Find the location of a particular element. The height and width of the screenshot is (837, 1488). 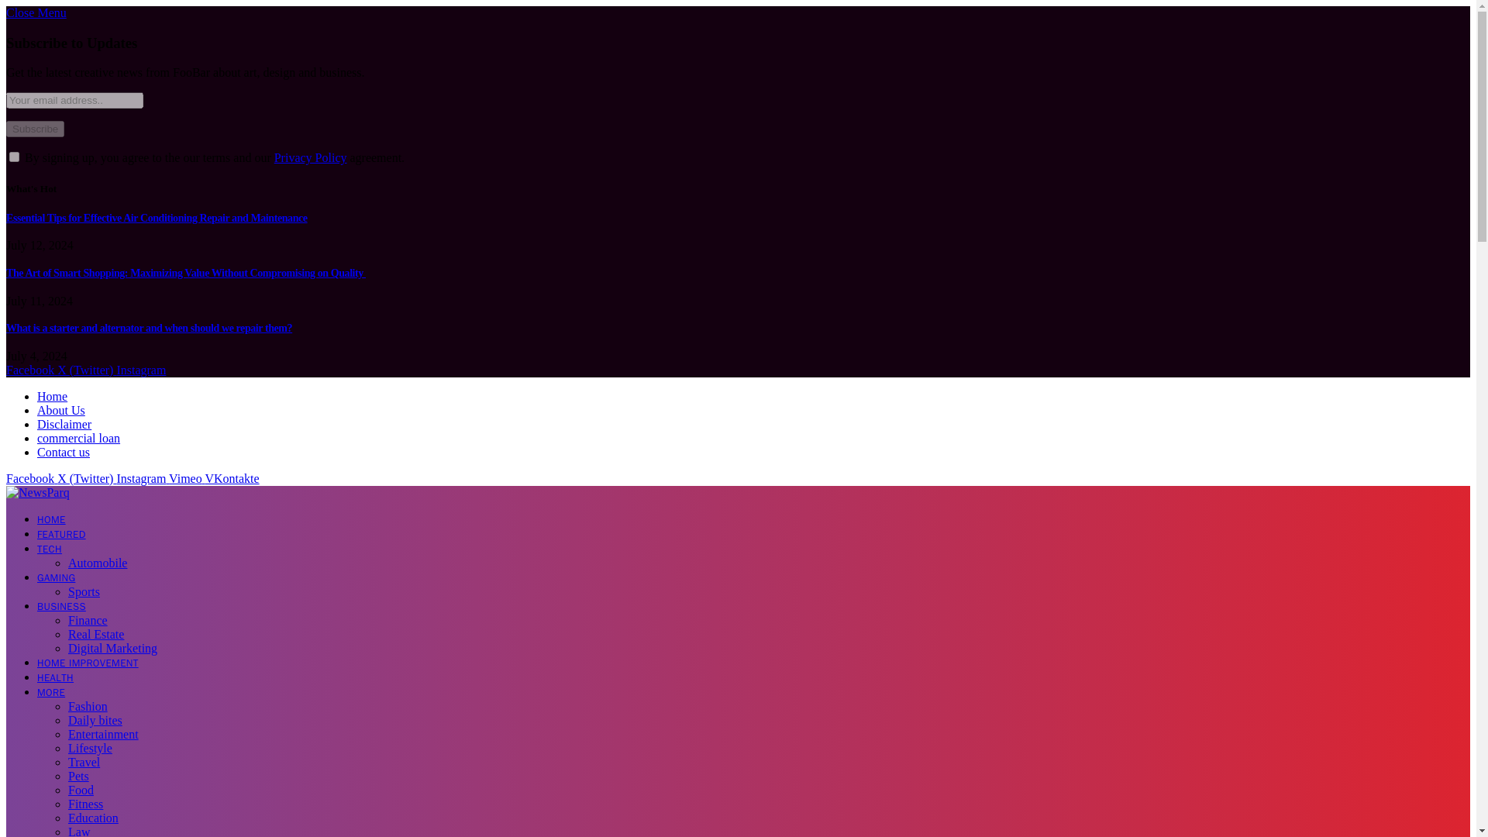

Travel is located at coordinates (84, 763).